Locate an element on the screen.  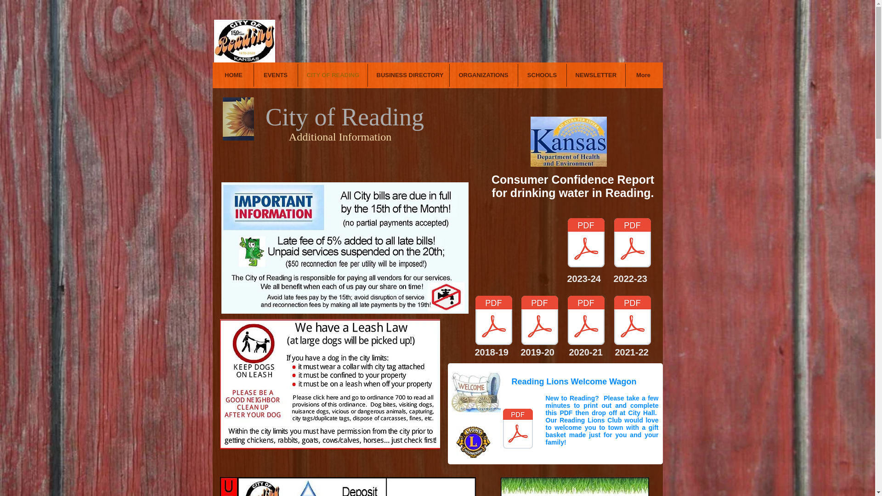
HOME is located at coordinates (234, 75).